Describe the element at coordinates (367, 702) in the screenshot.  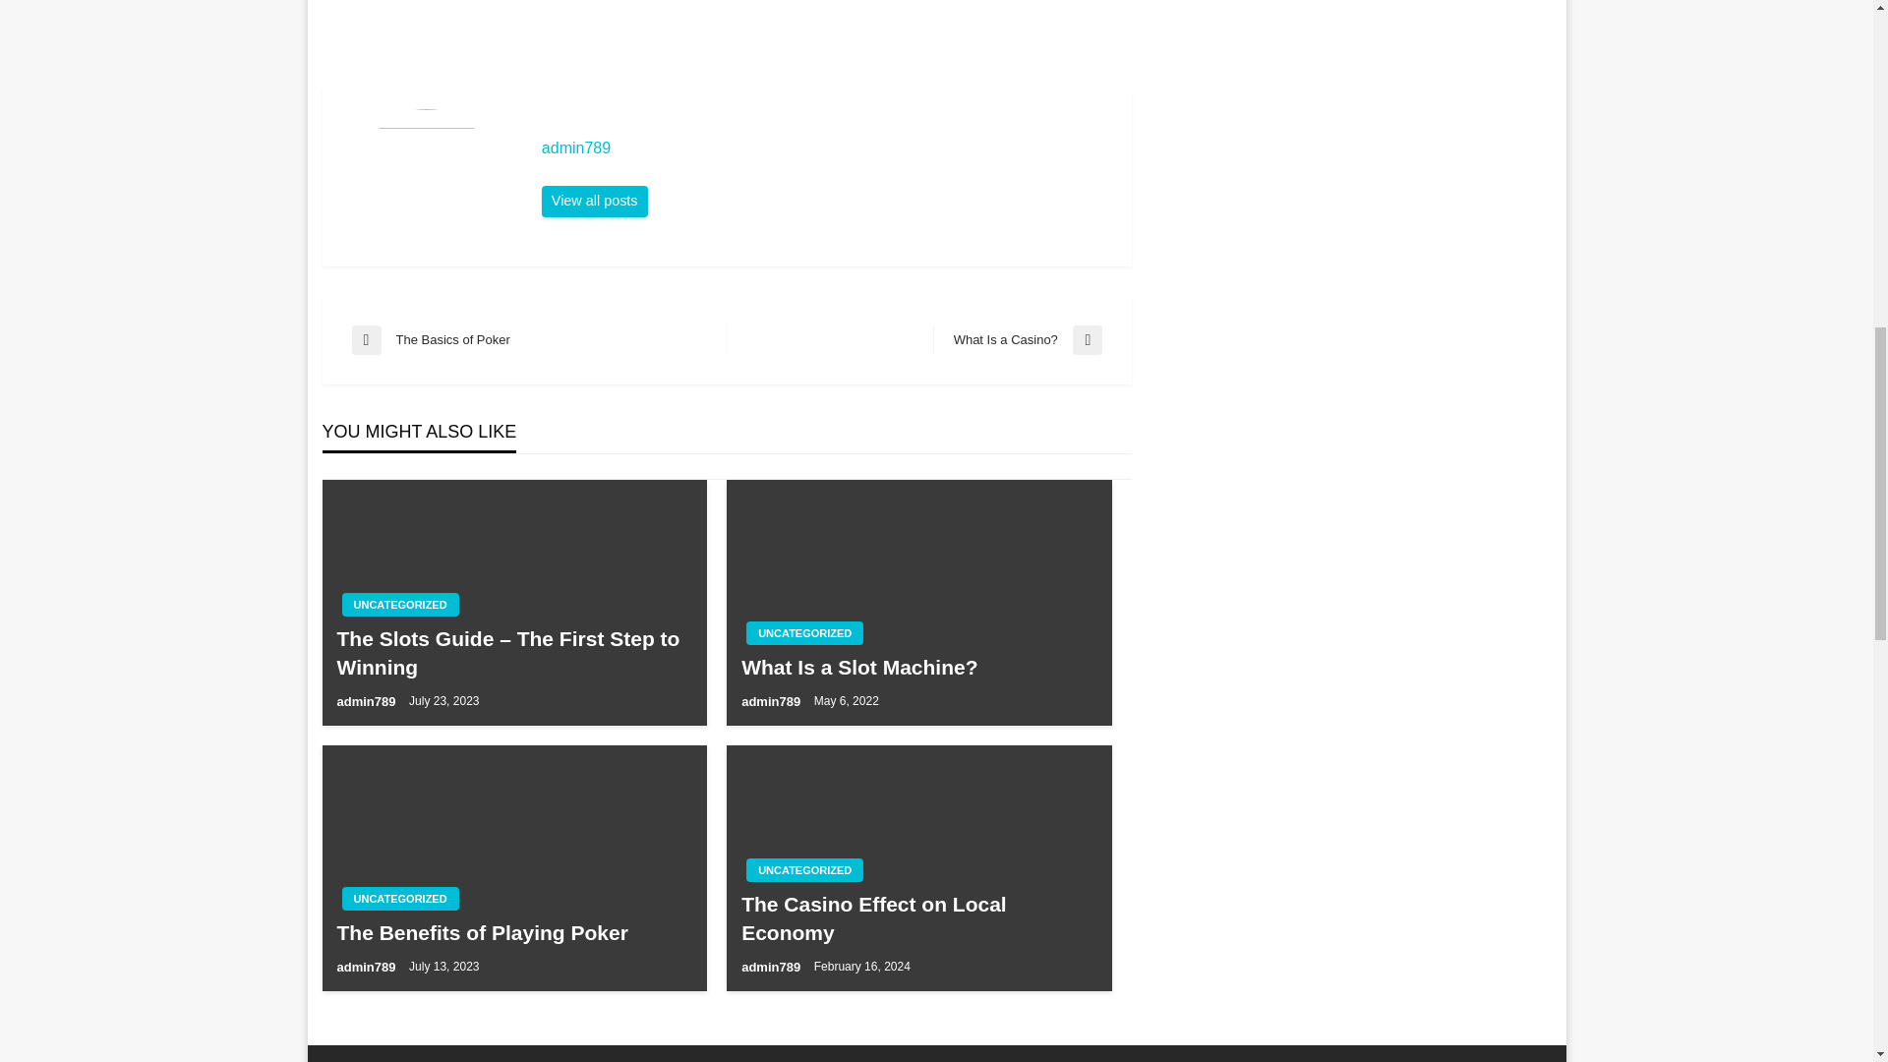
I see `admin789` at that location.